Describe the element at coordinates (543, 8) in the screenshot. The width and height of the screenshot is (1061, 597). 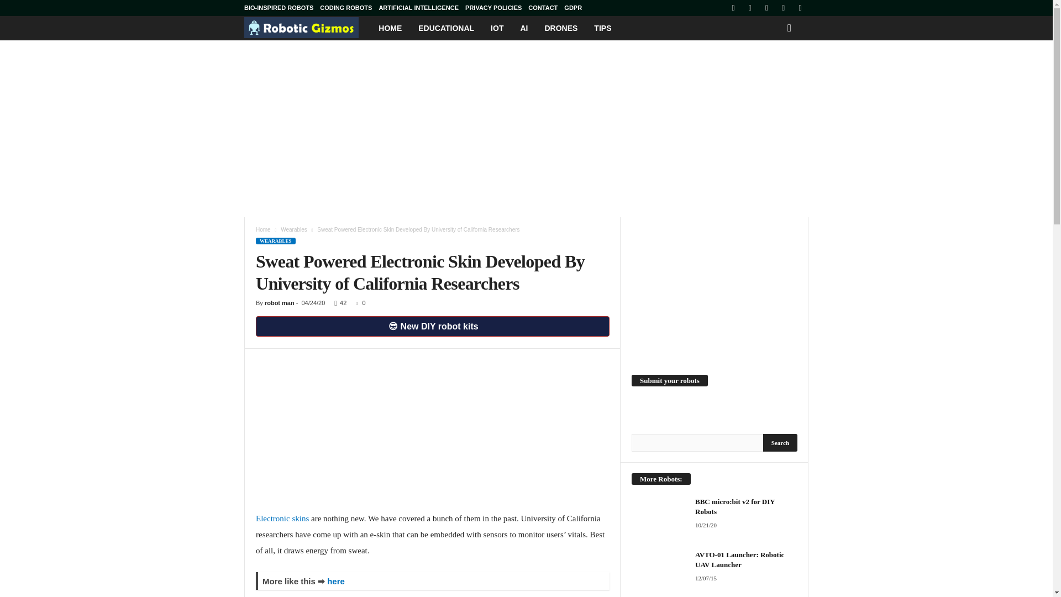
I see `CONTACT` at that location.